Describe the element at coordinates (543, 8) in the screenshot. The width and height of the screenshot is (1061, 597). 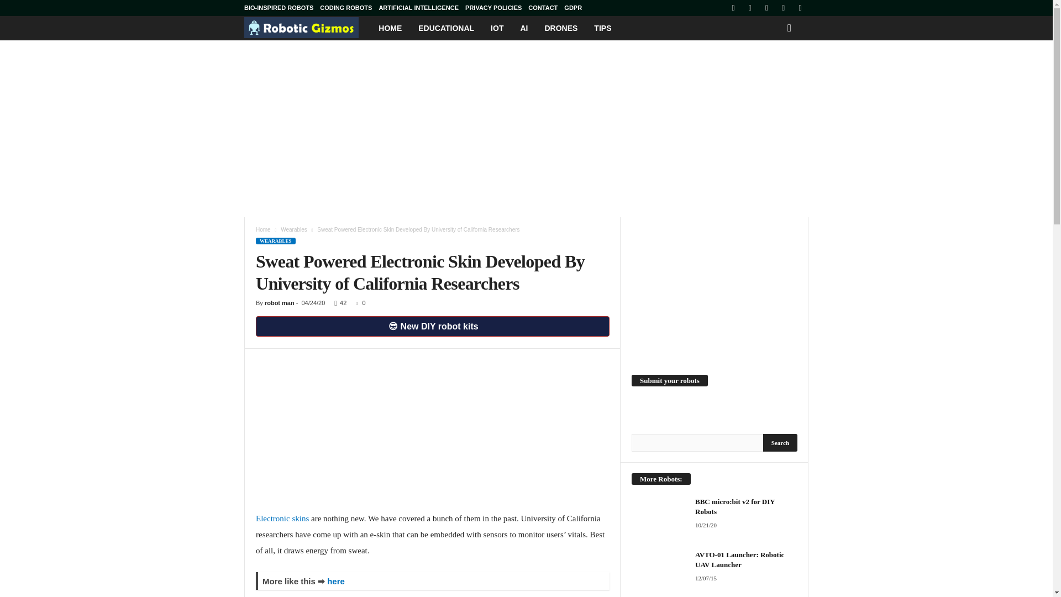
I see `CONTACT` at that location.